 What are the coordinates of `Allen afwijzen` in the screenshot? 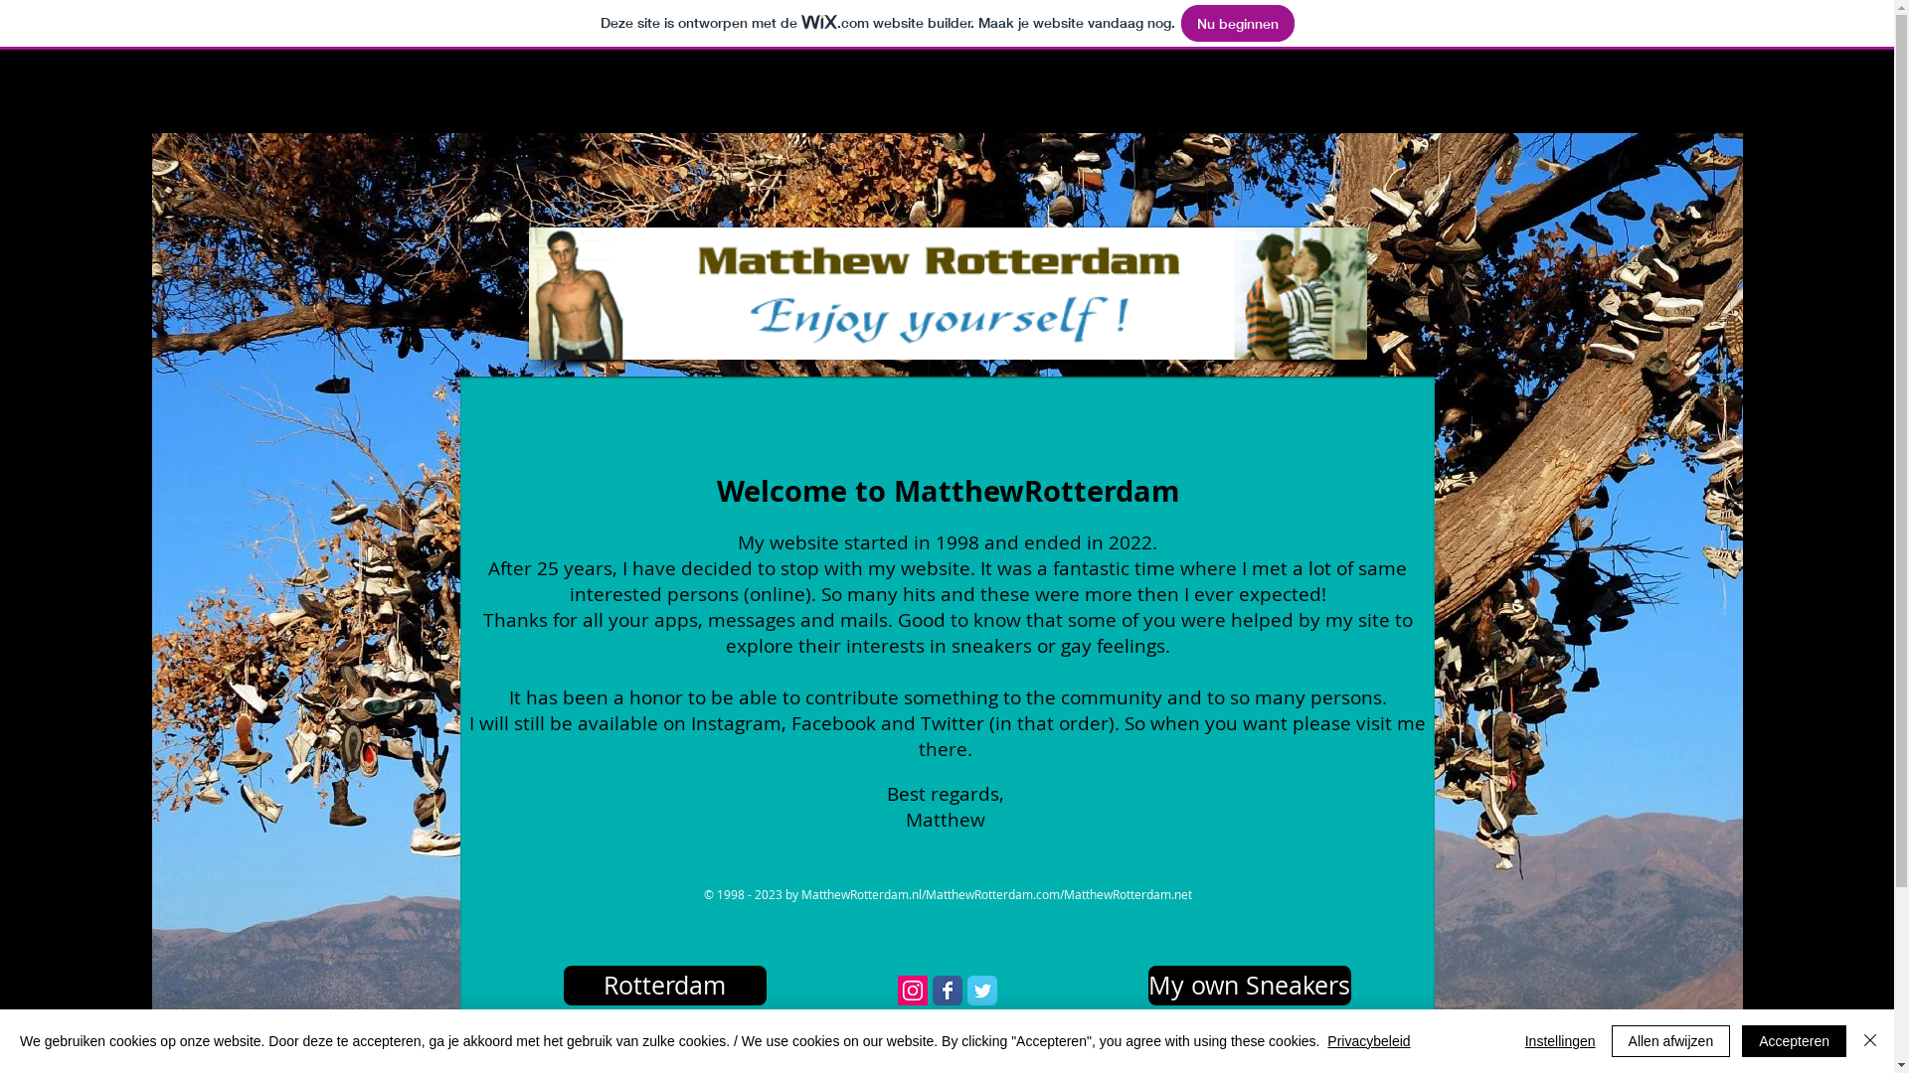 It's located at (1671, 1041).